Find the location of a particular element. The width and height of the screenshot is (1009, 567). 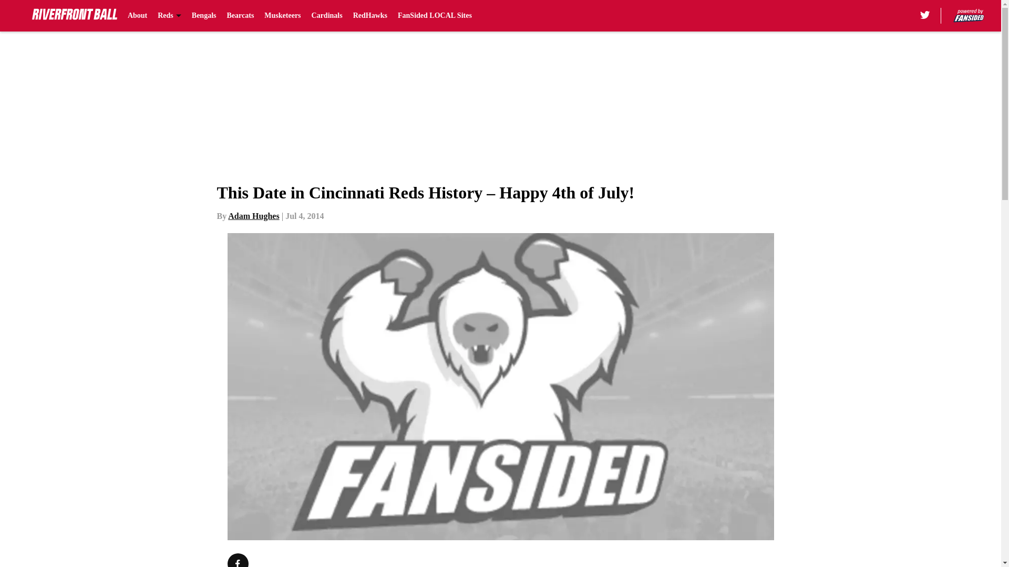

Bearcats is located at coordinates (241, 16).